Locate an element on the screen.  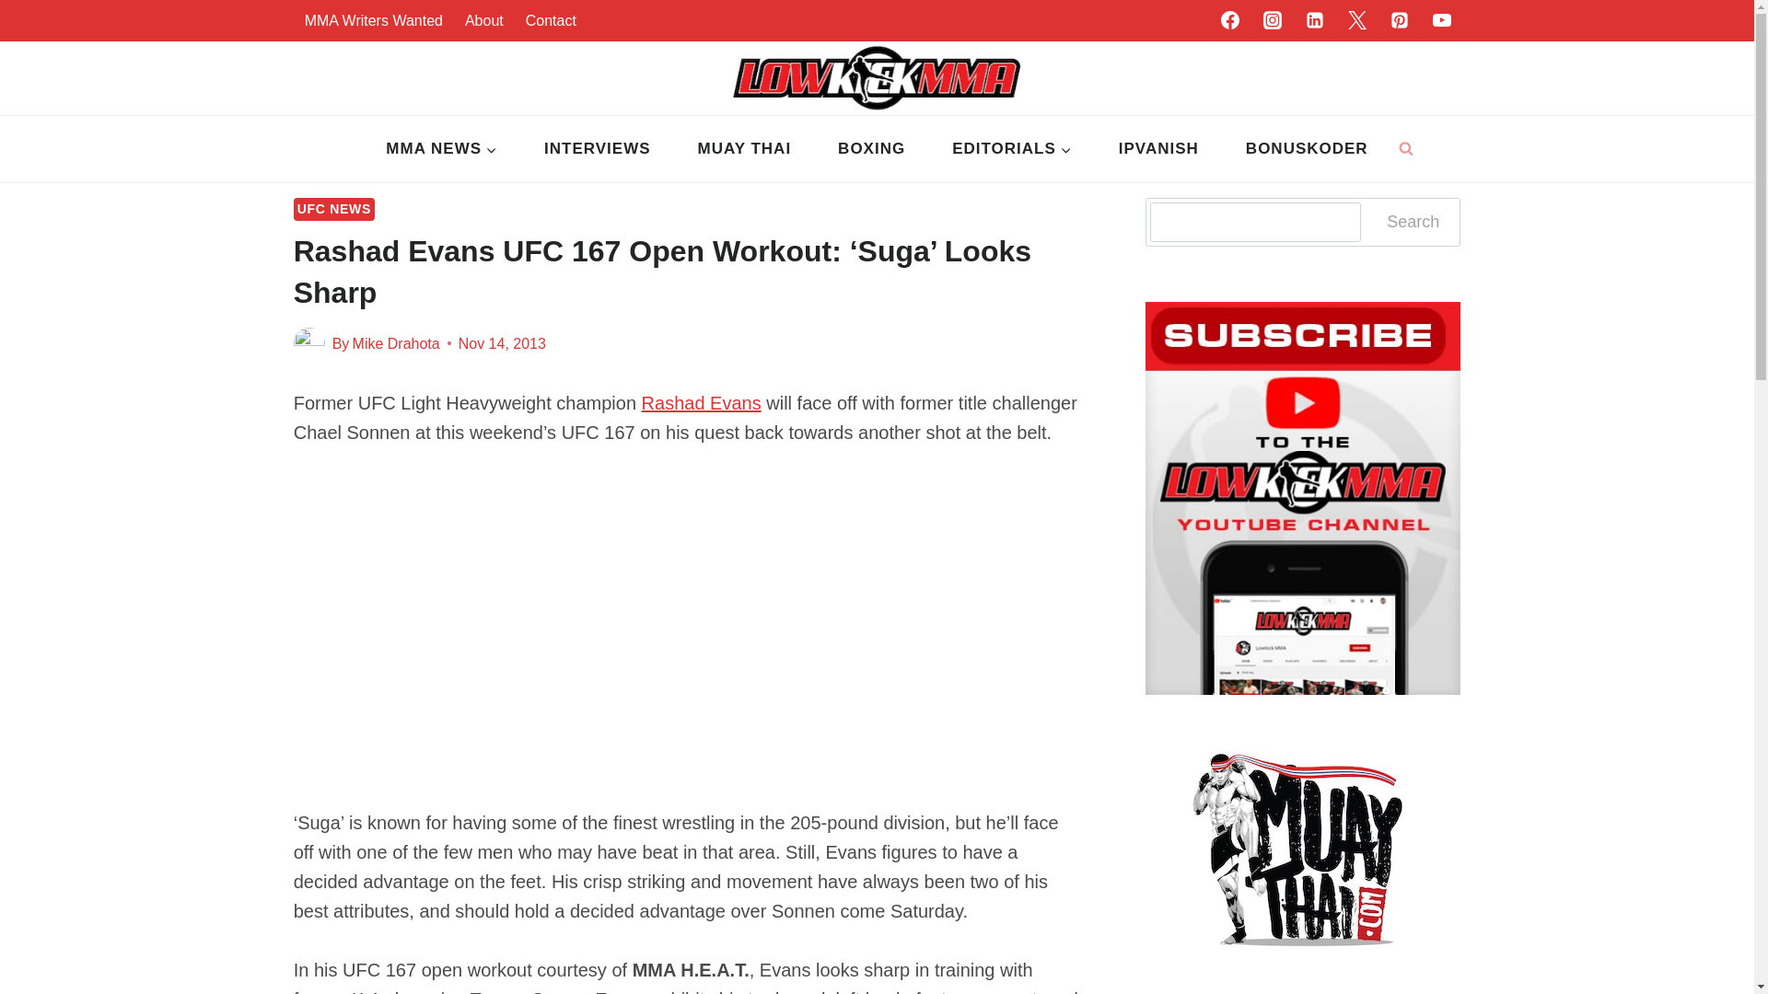
Contact is located at coordinates (551, 20).